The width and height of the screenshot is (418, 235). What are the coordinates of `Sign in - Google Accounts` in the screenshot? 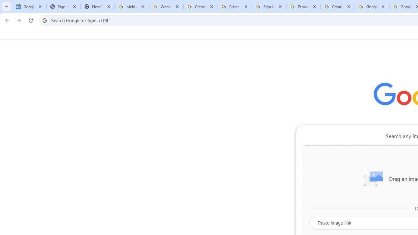 It's located at (269, 7).